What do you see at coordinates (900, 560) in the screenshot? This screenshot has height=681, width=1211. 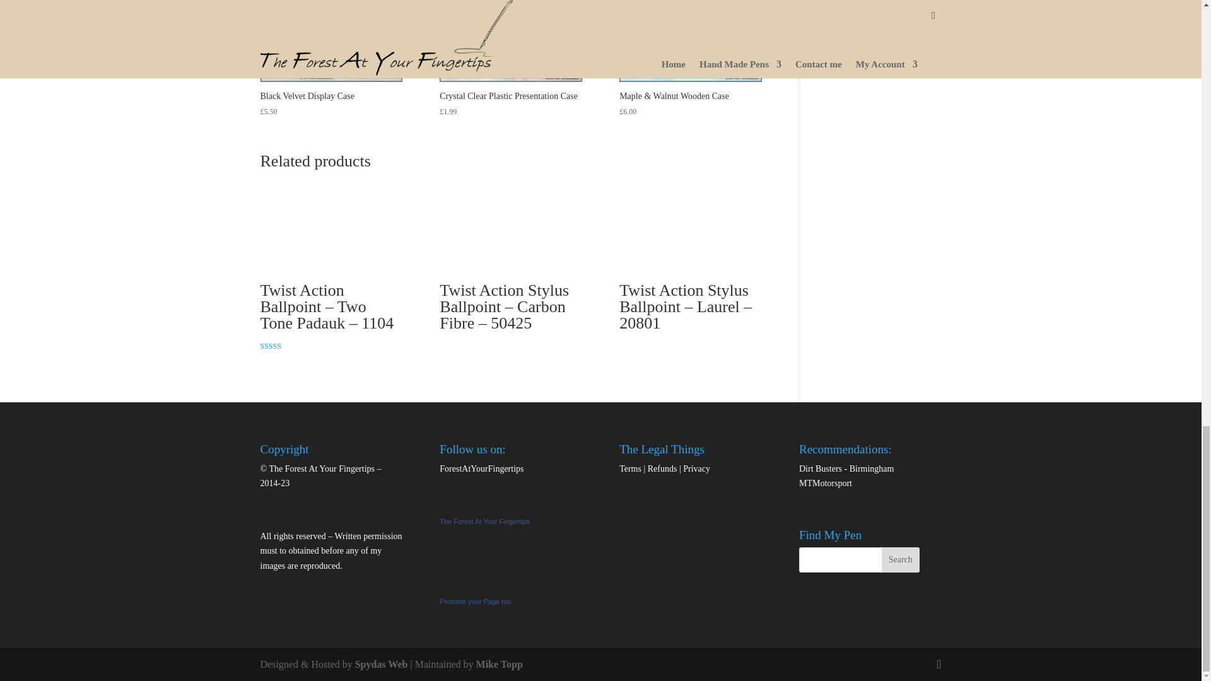 I see `Search` at bounding box center [900, 560].